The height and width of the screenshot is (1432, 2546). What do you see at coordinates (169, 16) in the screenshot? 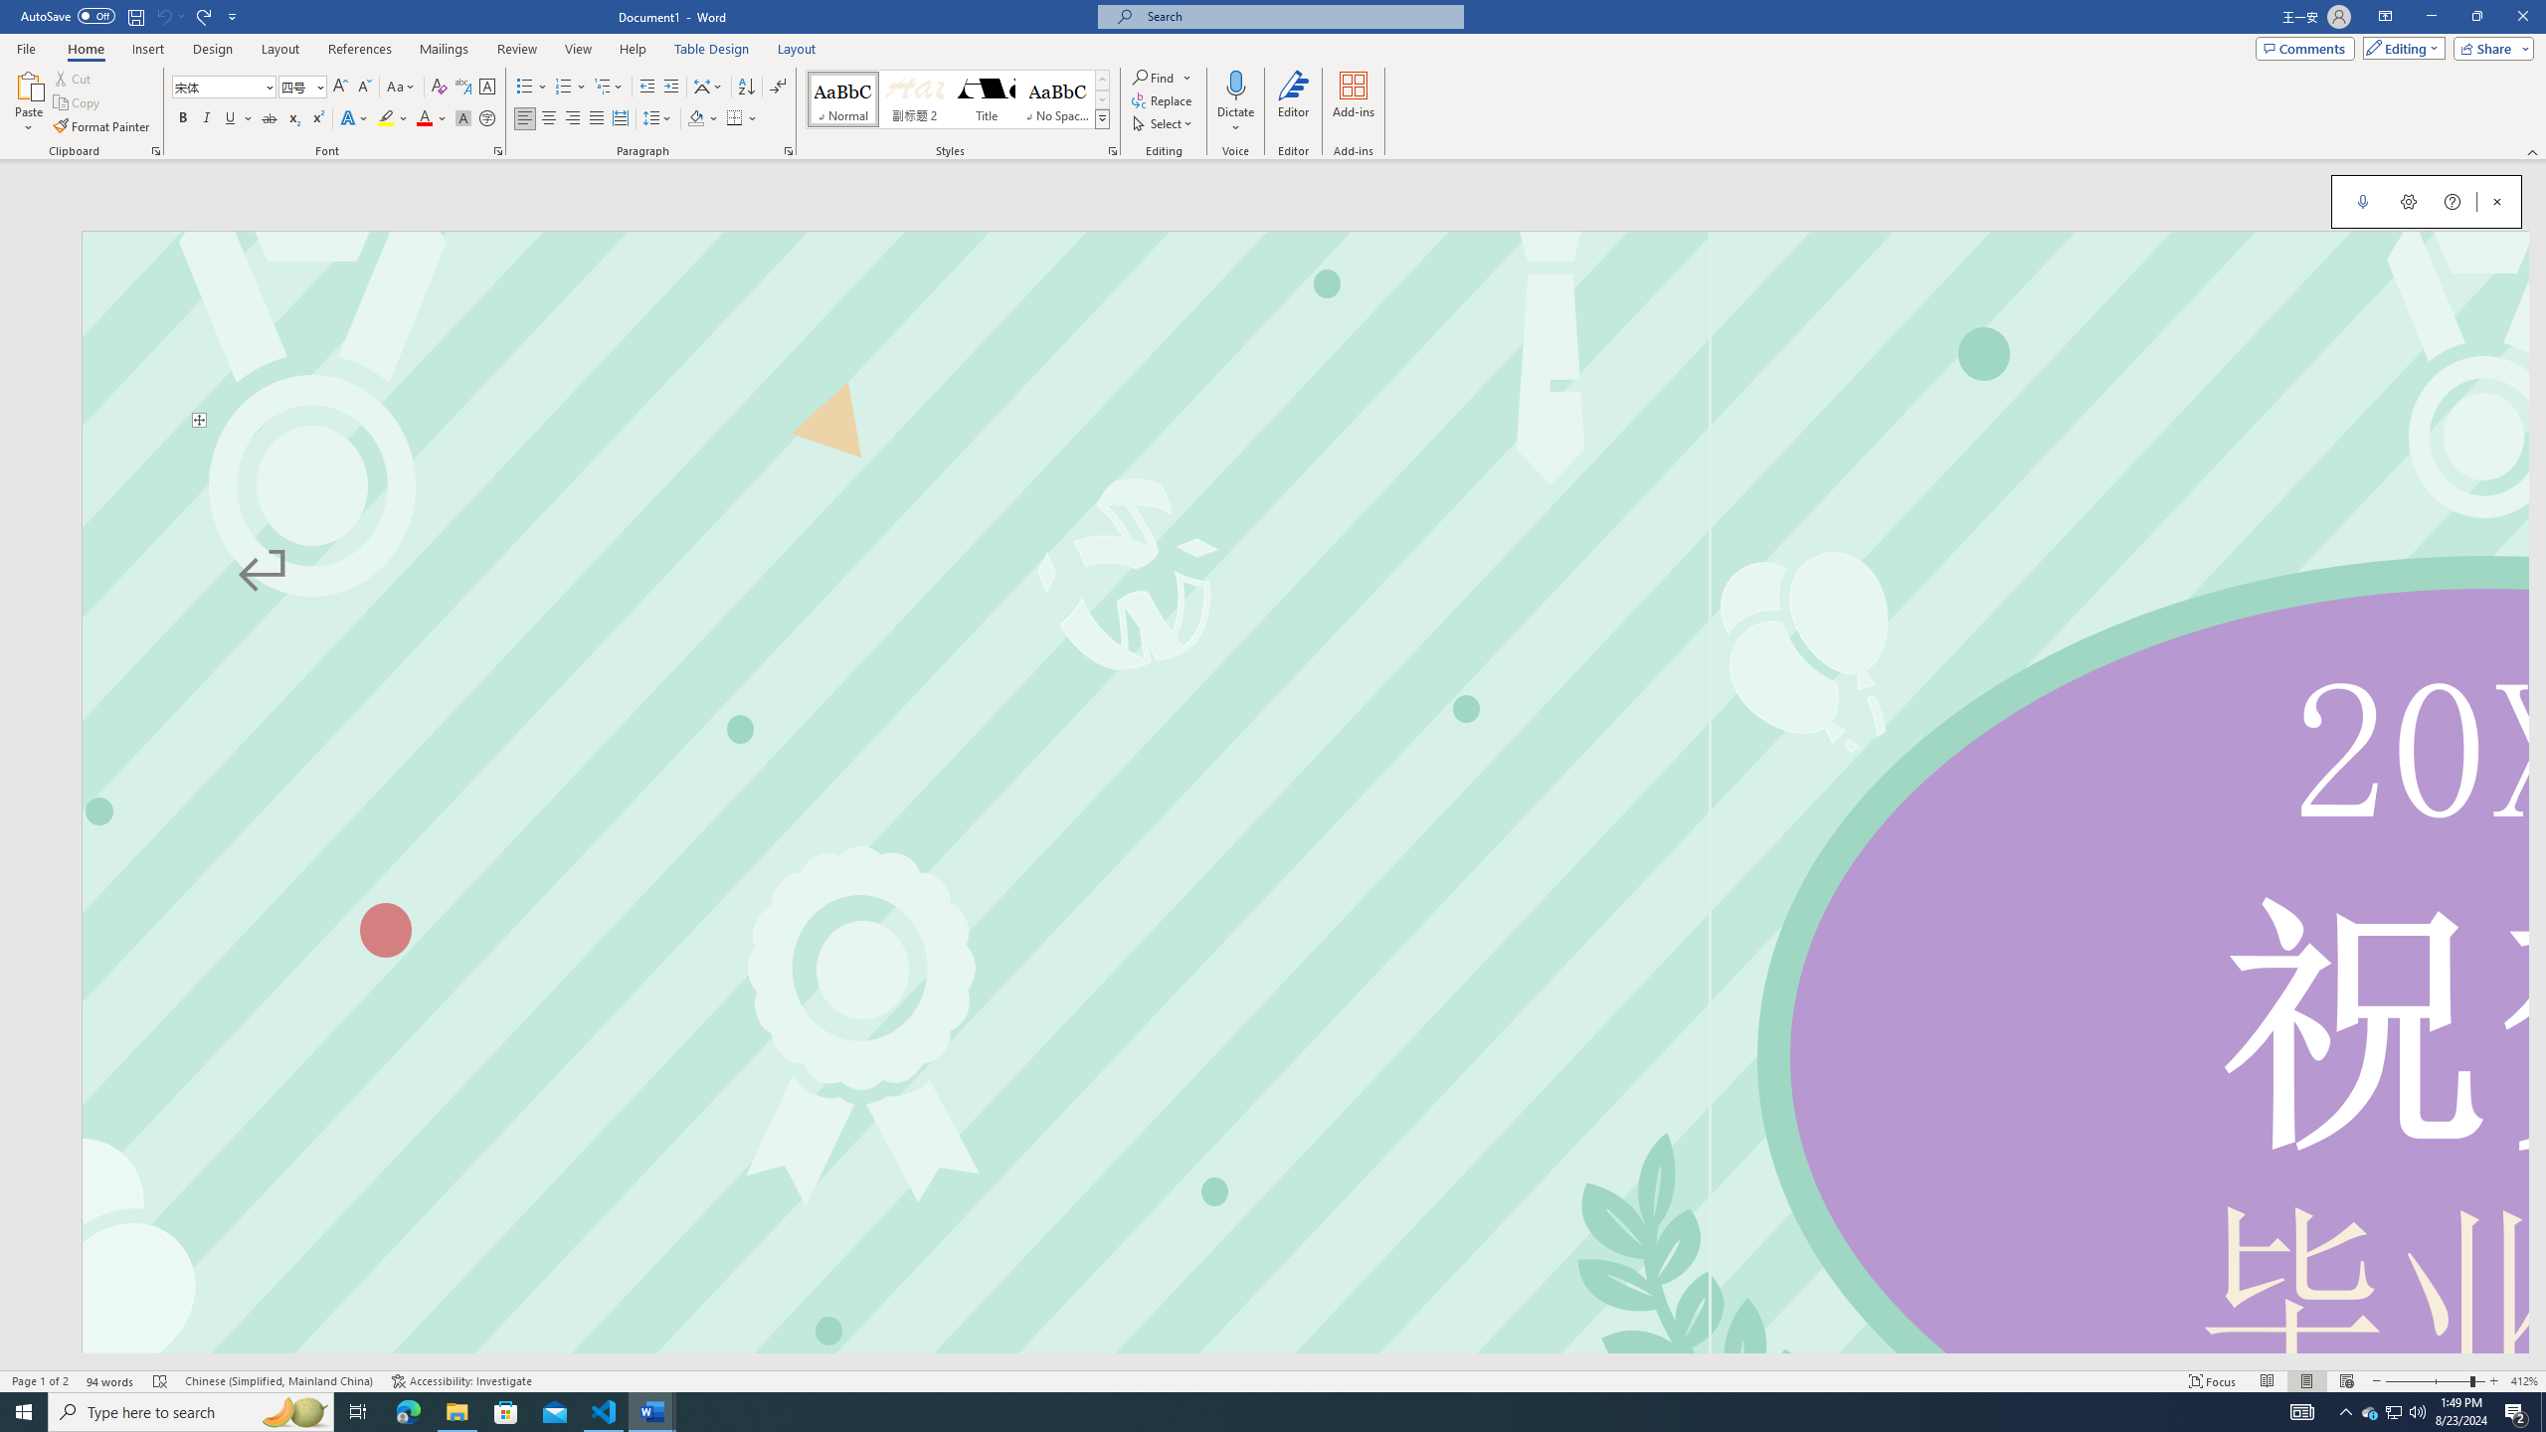
I see `Can't Undo` at bounding box center [169, 16].